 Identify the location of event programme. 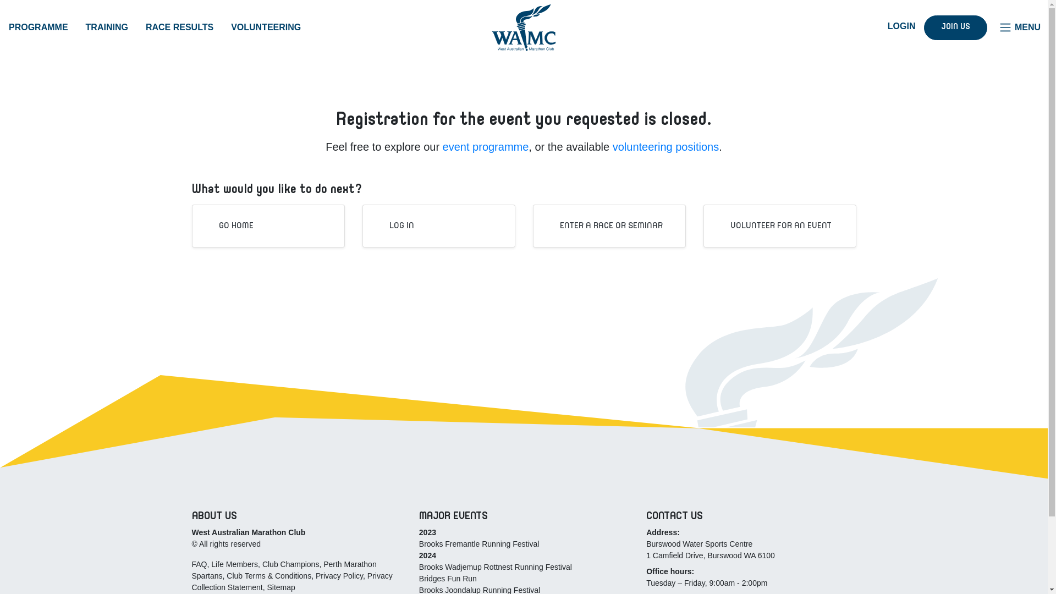
(486, 147).